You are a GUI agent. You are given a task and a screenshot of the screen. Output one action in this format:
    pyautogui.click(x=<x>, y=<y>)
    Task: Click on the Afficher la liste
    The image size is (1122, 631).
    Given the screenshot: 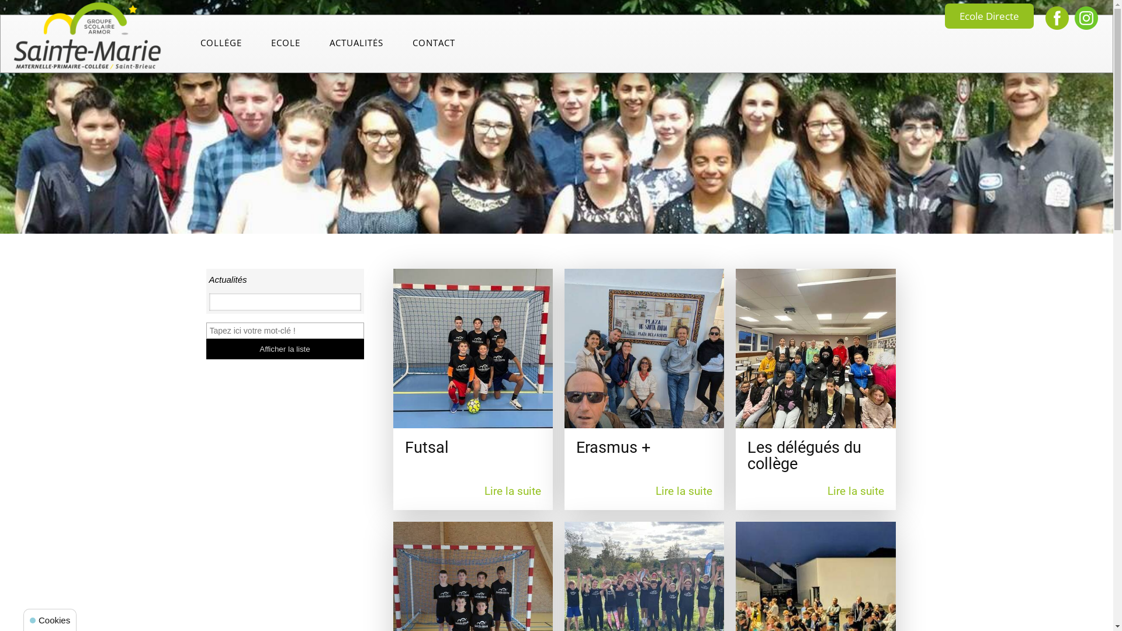 What is the action you would take?
    pyautogui.click(x=285, y=349)
    